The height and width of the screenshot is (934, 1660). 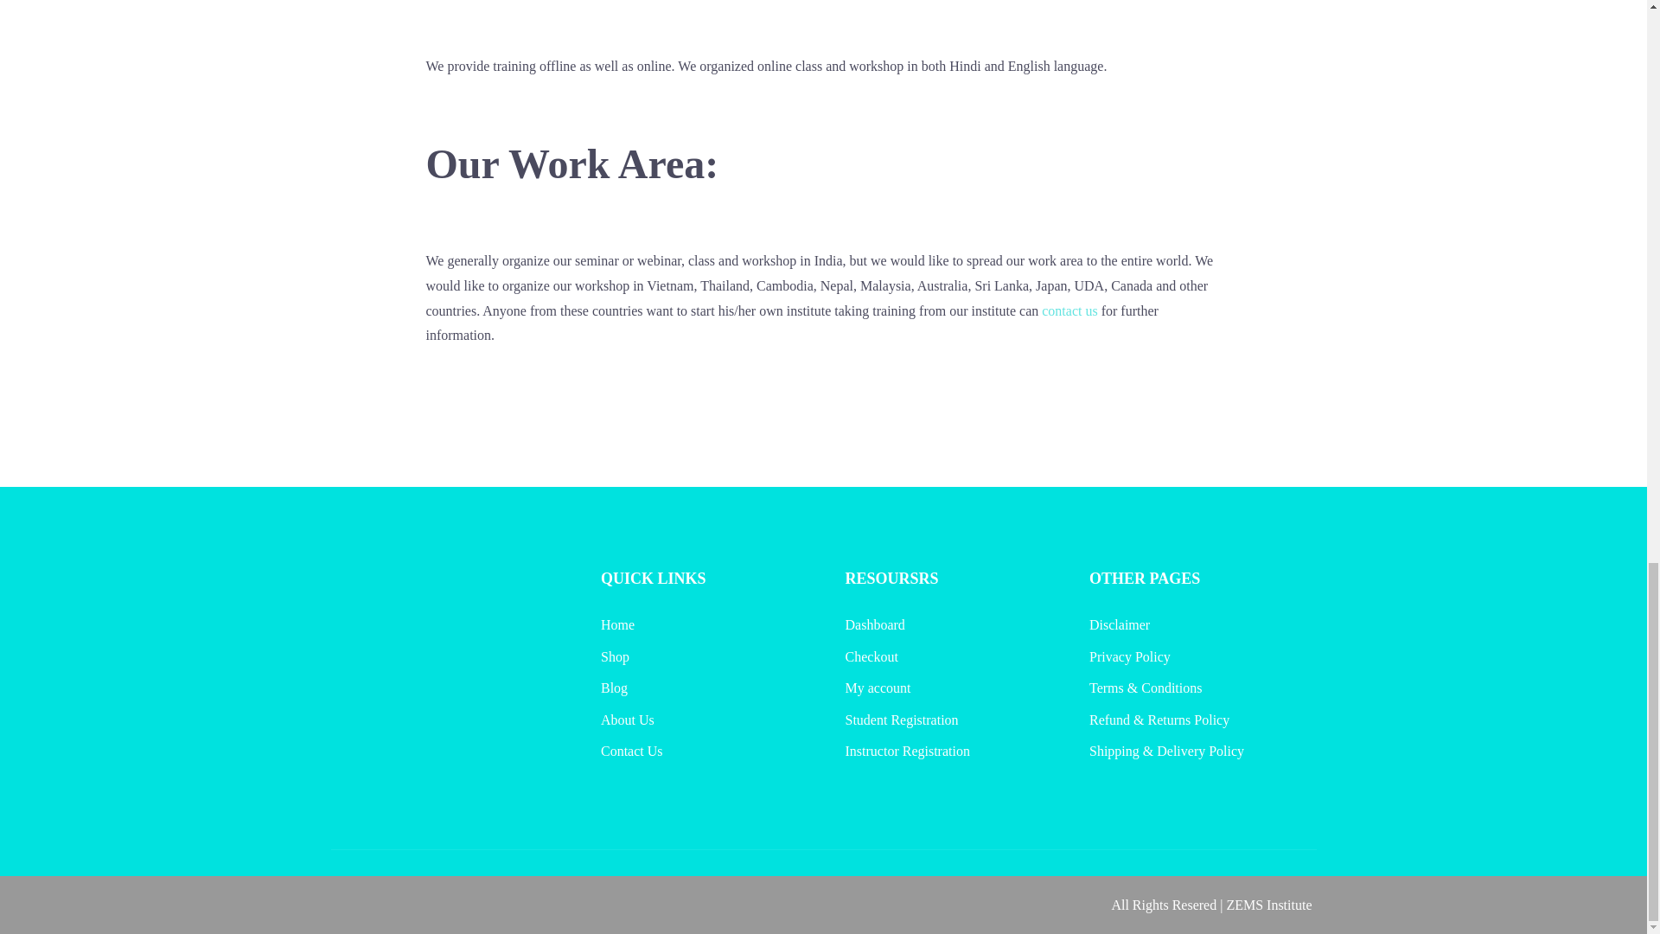 I want to click on About Us, so click(x=628, y=720).